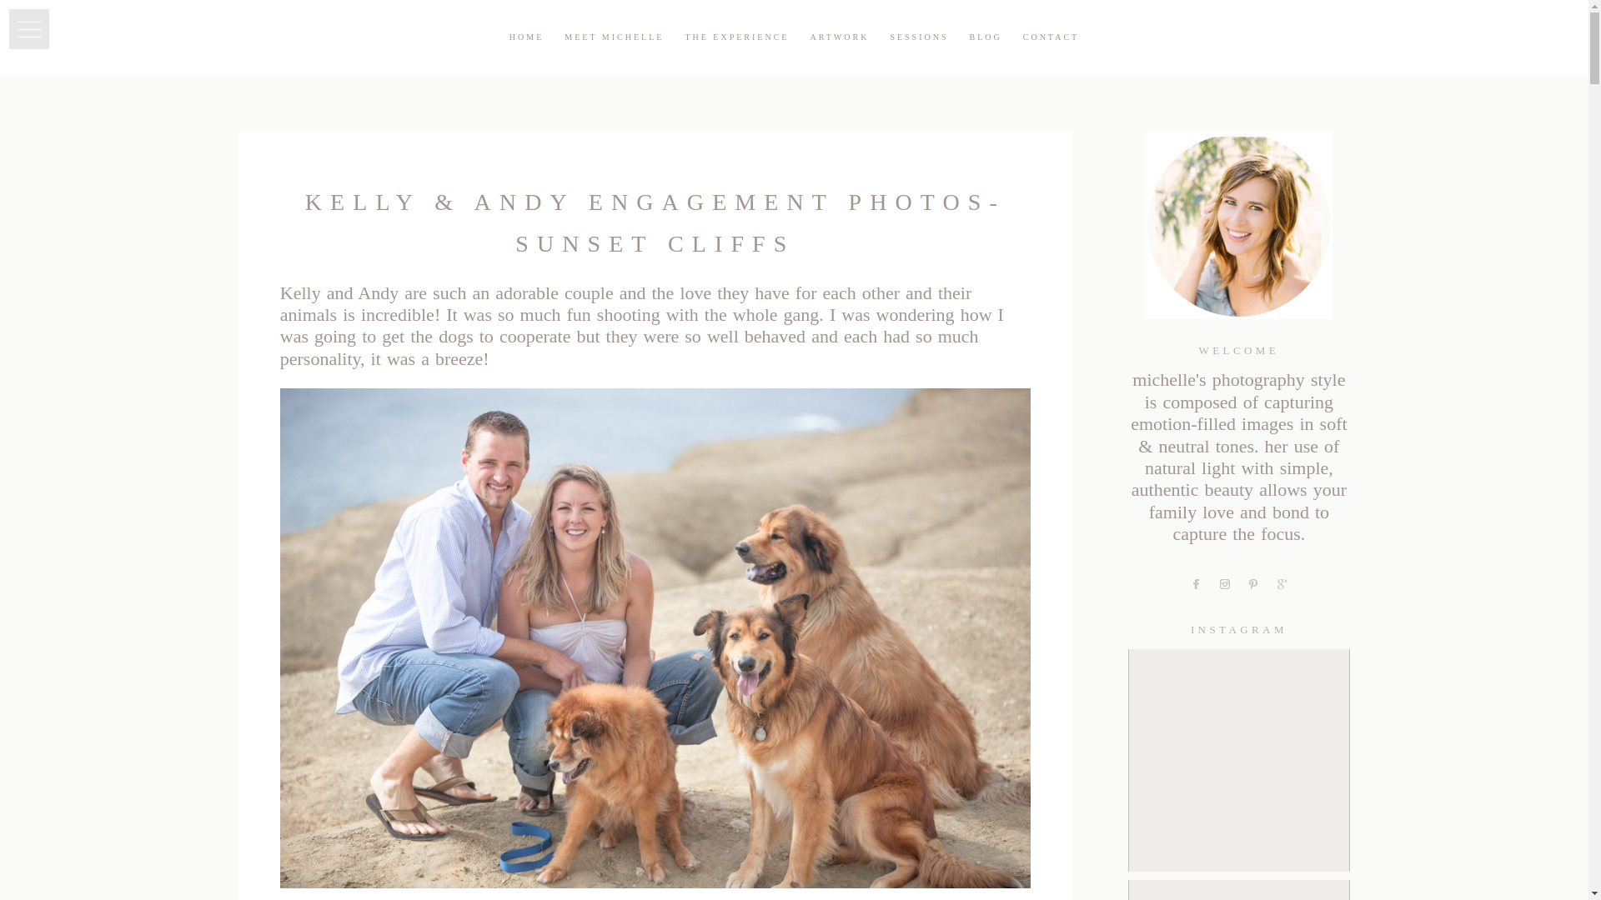 The width and height of the screenshot is (1601, 900). What do you see at coordinates (839, 37) in the screenshot?
I see `ARTWORK` at bounding box center [839, 37].